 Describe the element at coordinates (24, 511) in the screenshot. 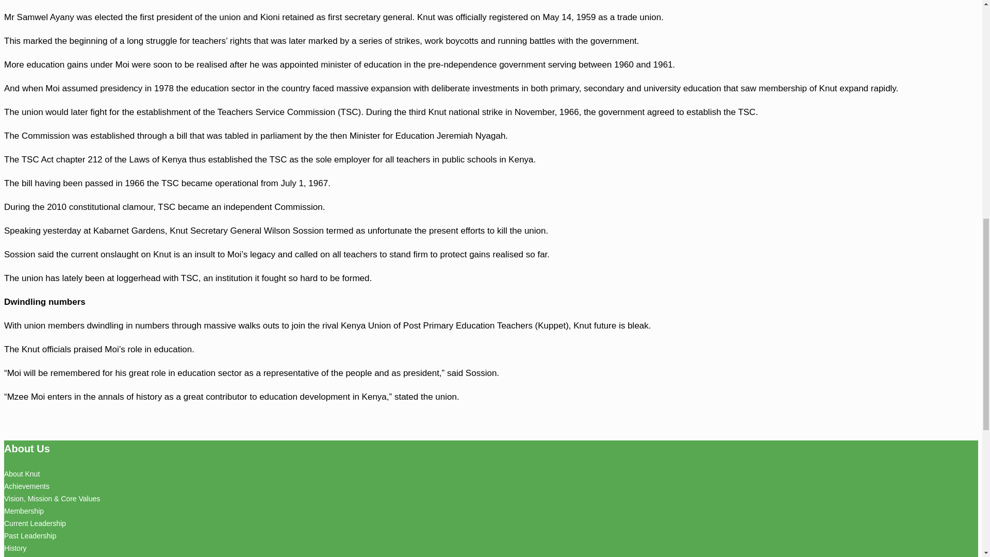

I see `Membership` at that location.